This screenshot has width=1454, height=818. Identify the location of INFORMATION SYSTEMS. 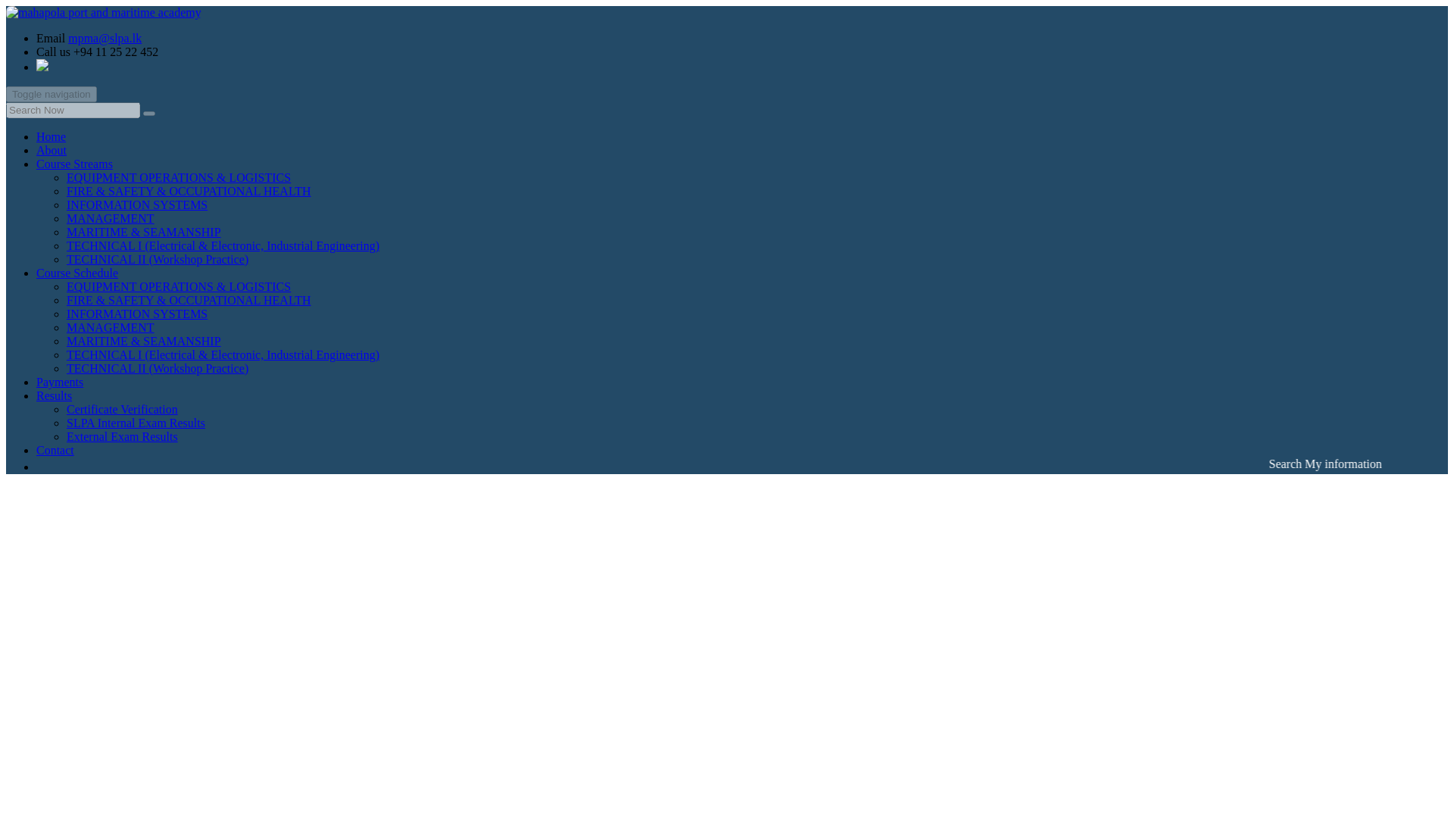
(137, 204).